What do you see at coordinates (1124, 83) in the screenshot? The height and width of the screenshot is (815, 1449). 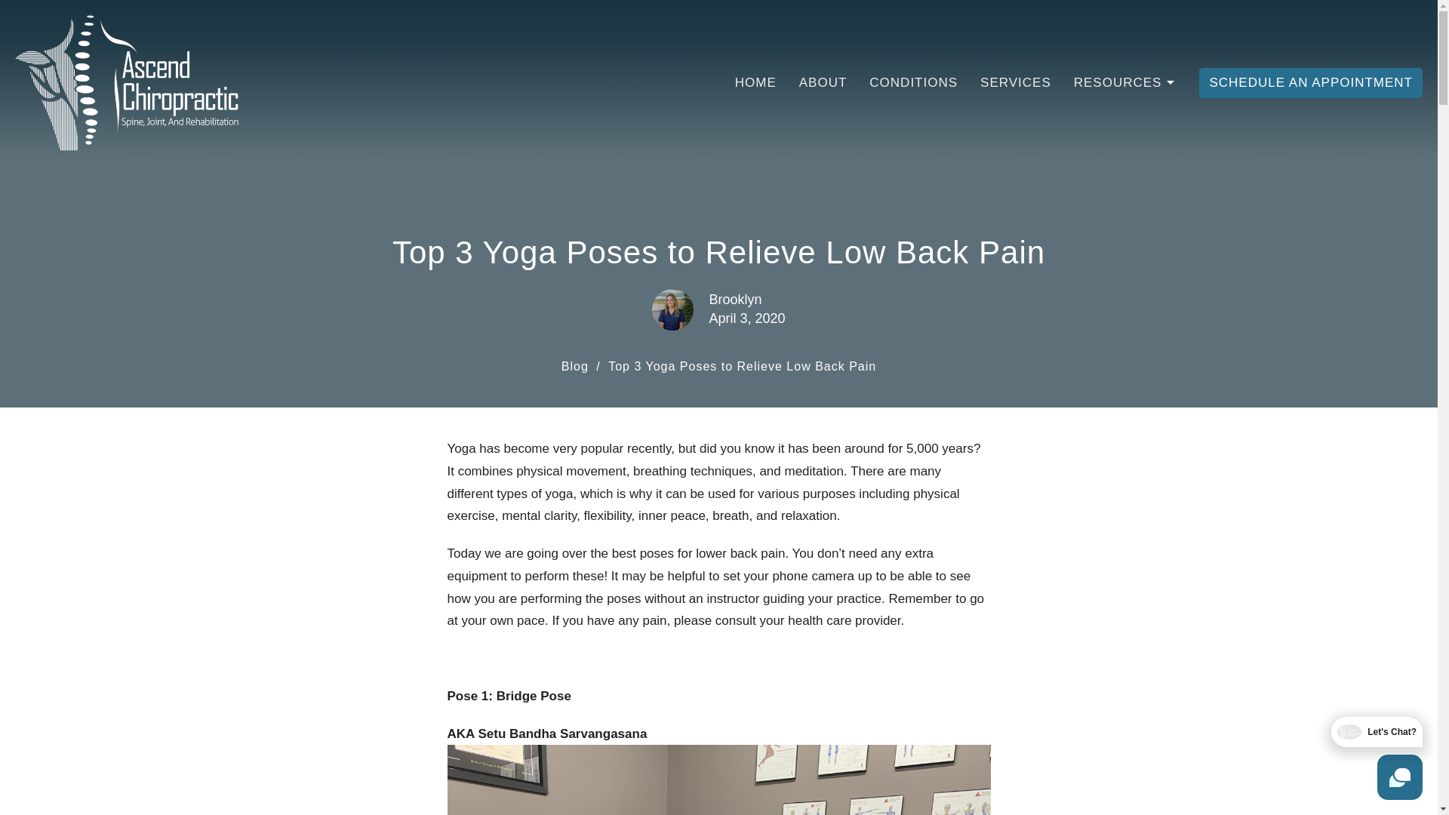 I see `RESOURCES` at bounding box center [1124, 83].